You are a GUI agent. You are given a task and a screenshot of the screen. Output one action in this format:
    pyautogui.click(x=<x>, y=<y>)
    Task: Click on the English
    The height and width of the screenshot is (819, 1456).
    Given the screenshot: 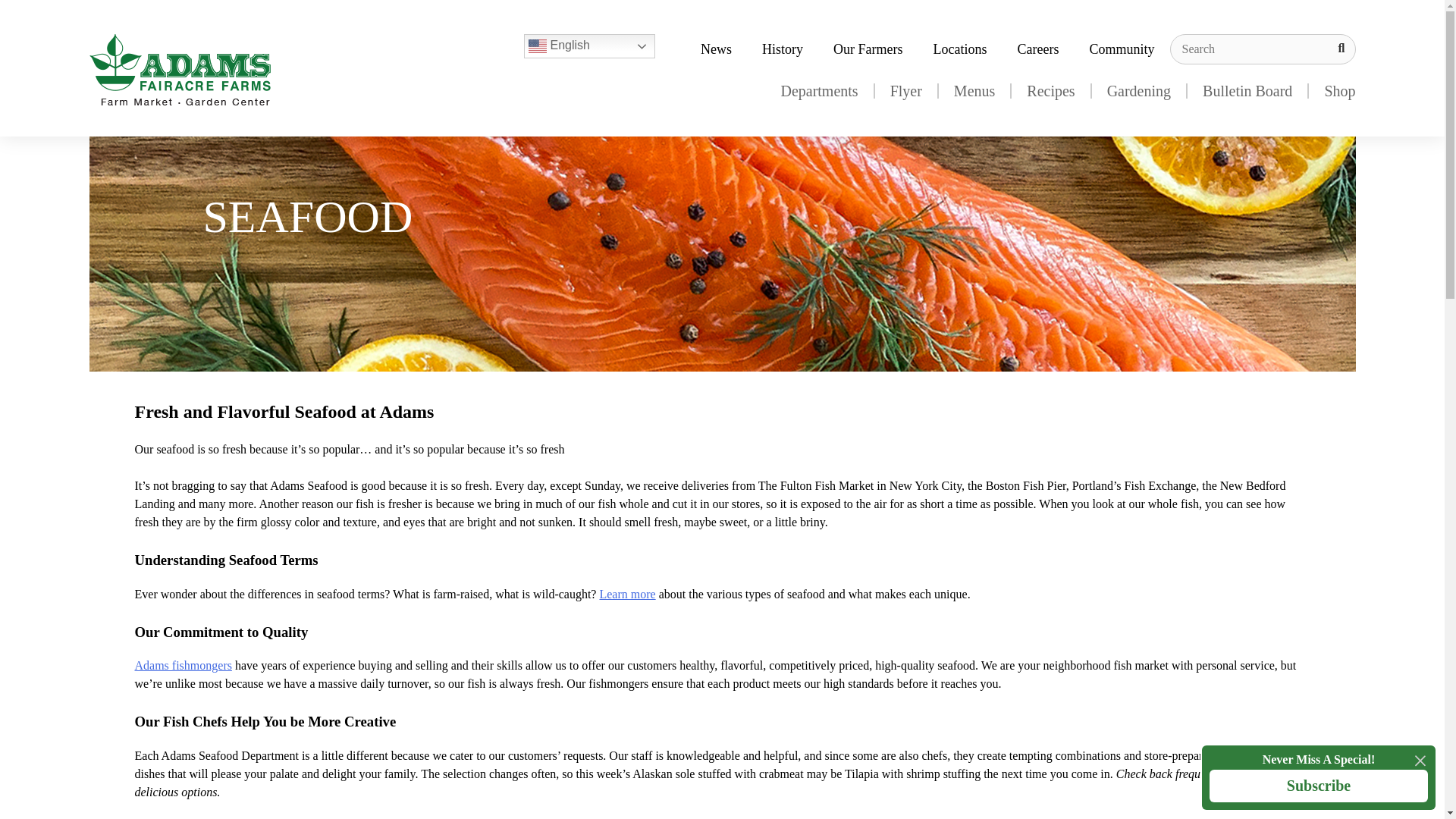 What is the action you would take?
    pyautogui.click(x=590, y=45)
    